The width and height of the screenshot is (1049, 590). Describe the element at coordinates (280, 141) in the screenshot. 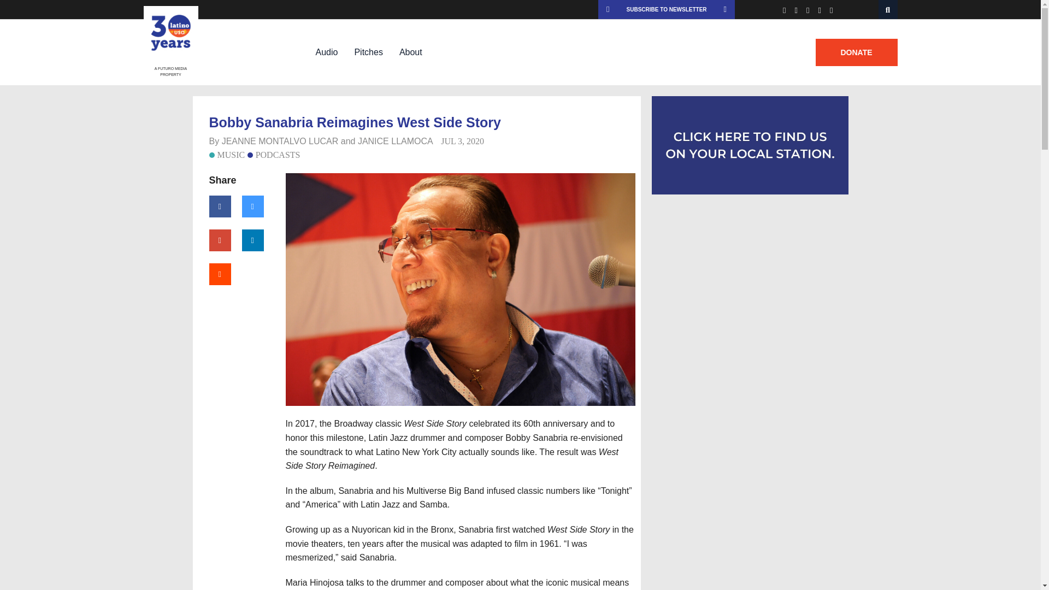

I see `JEANNE MONTALVO LUCAR` at that location.